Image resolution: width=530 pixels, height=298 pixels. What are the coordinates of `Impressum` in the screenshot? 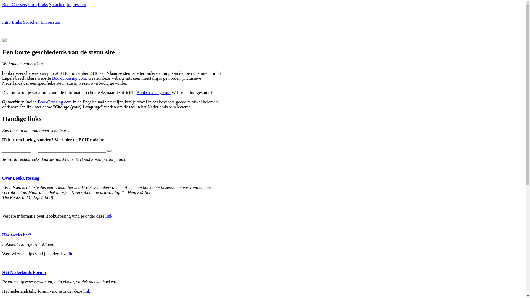 It's located at (50, 22).